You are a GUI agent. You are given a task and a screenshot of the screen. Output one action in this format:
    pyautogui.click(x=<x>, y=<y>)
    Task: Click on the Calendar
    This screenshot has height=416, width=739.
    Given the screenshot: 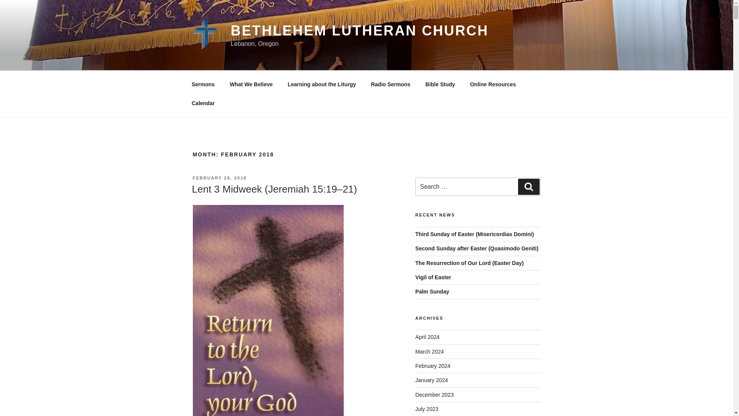 What is the action you would take?
    pyautogui.click(x=203, y=103)
    